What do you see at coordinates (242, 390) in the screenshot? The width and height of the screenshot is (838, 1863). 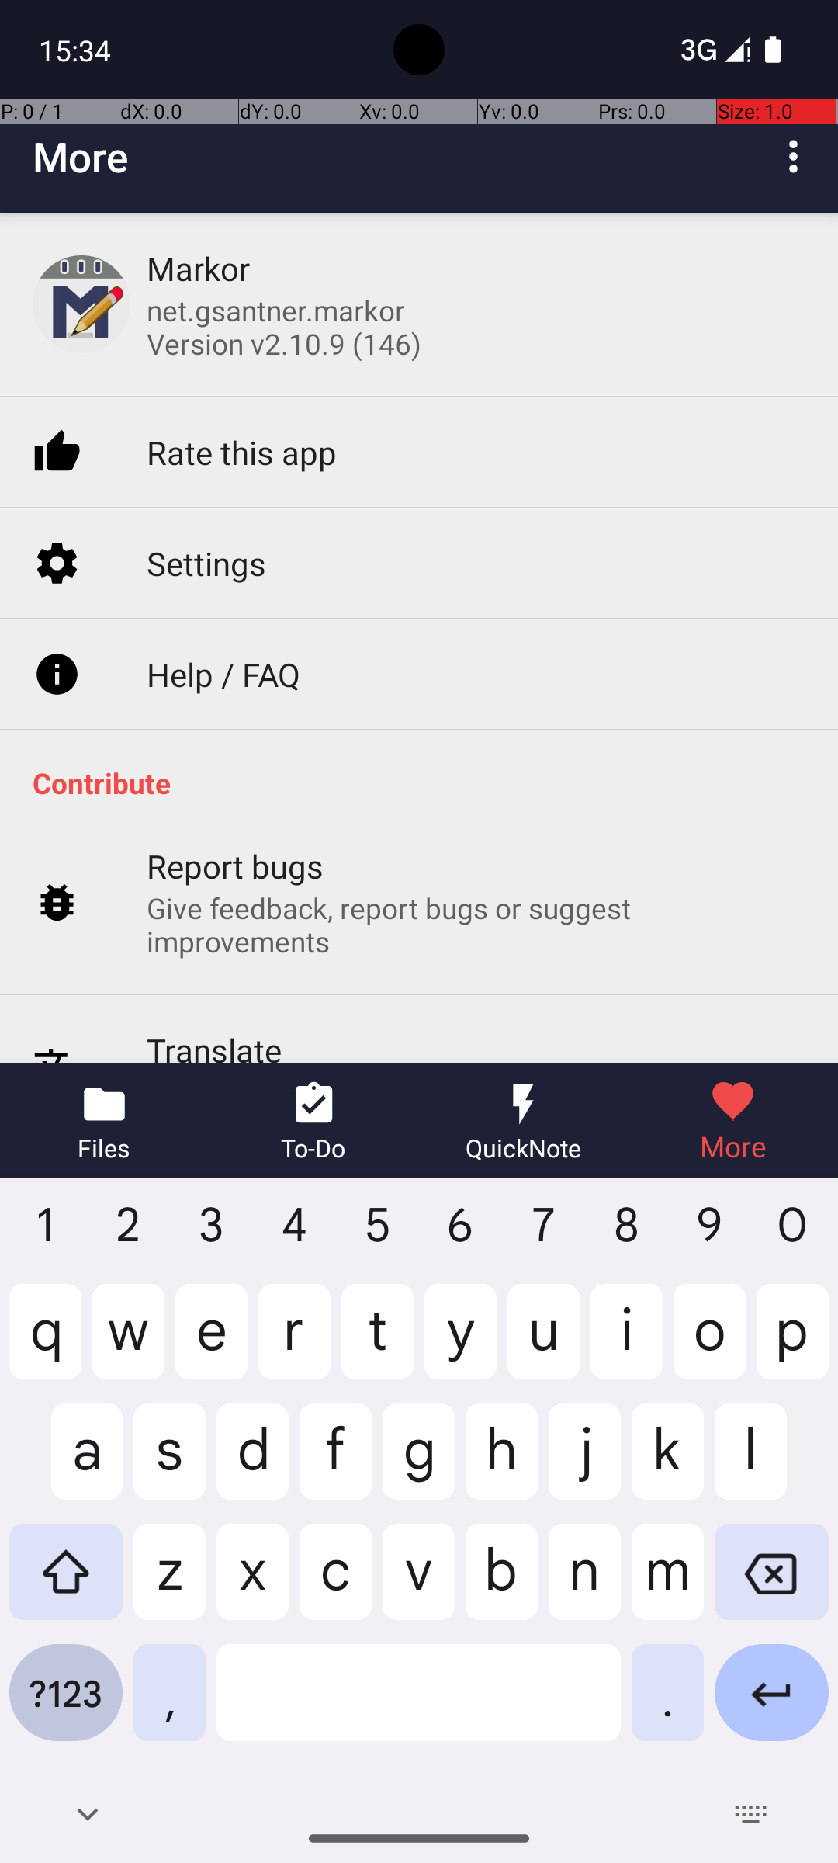 I see `Rate this app` at bounding box center [242, 390].